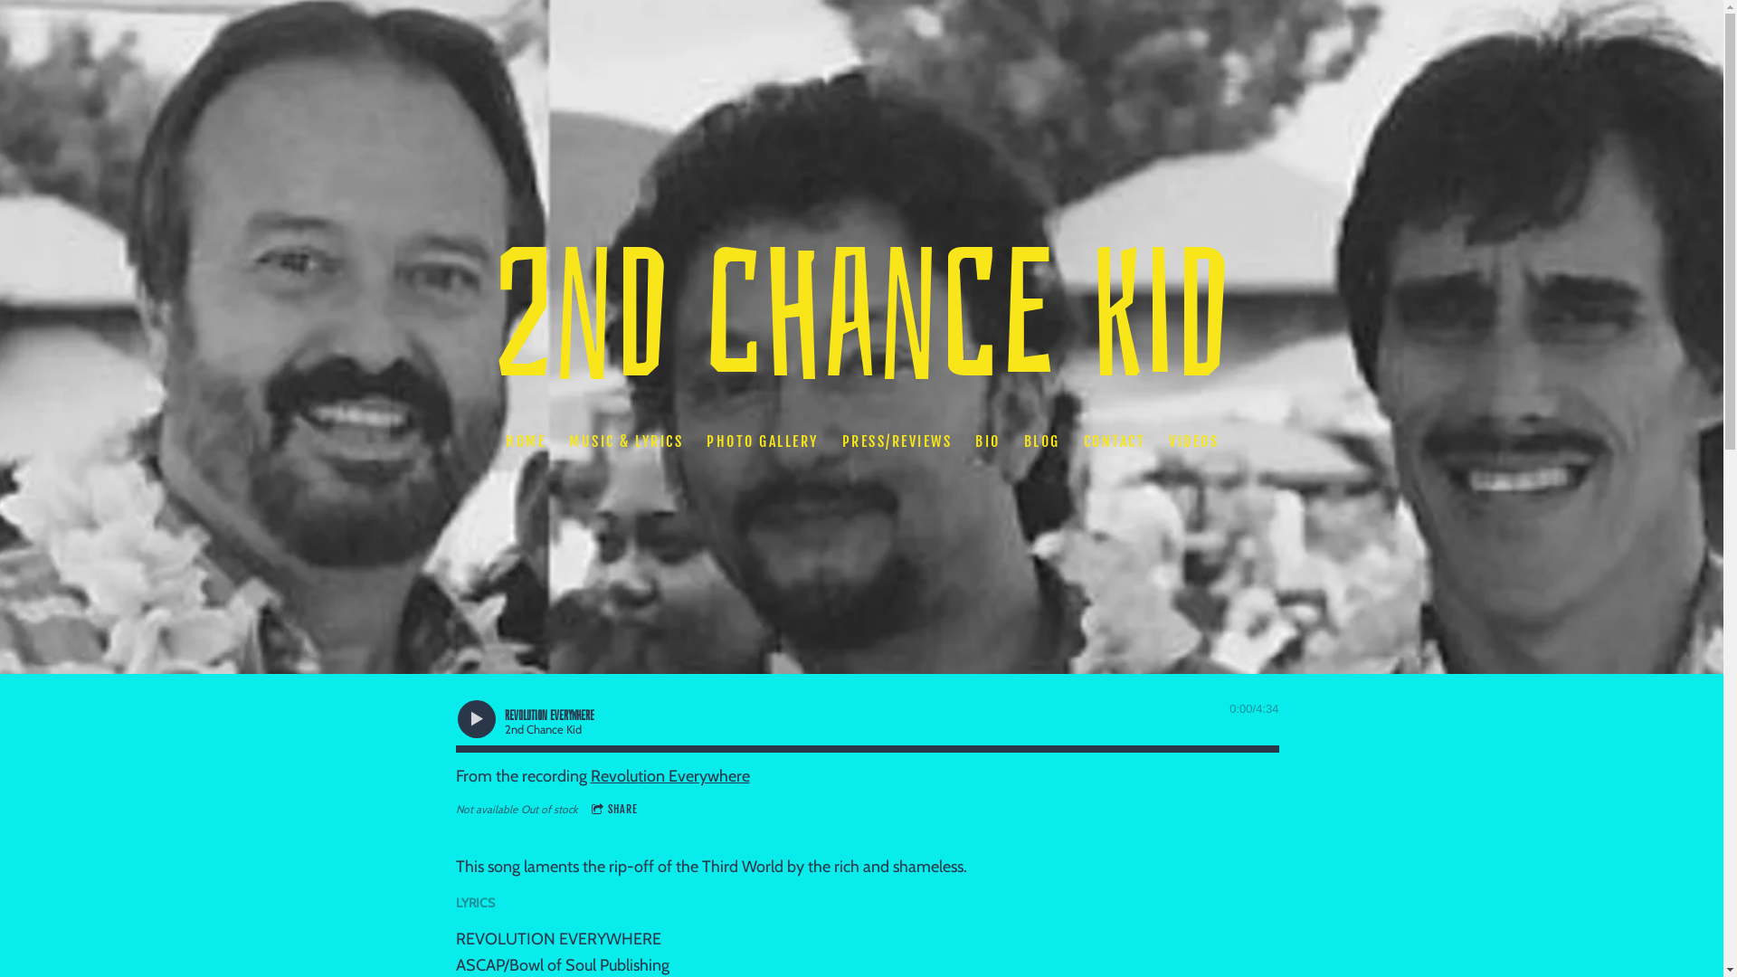  What do you see at coordinates (762, 441) in the screenshot?
I see `PHOTO GALLERY` at bounding box center [762, 441].